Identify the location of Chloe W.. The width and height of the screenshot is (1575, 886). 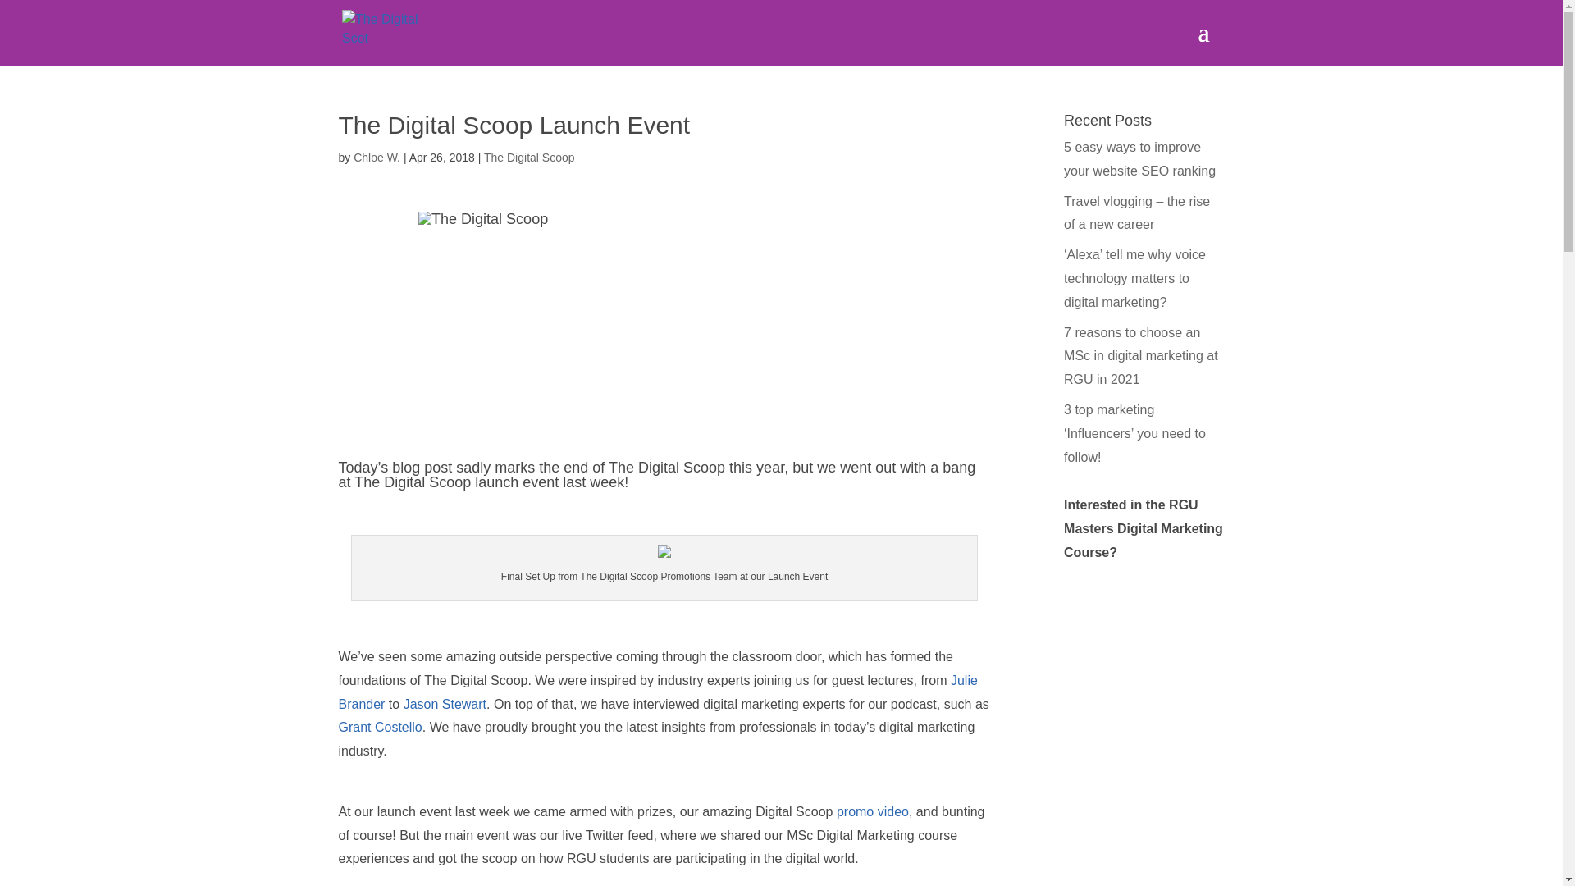
(376, 157).